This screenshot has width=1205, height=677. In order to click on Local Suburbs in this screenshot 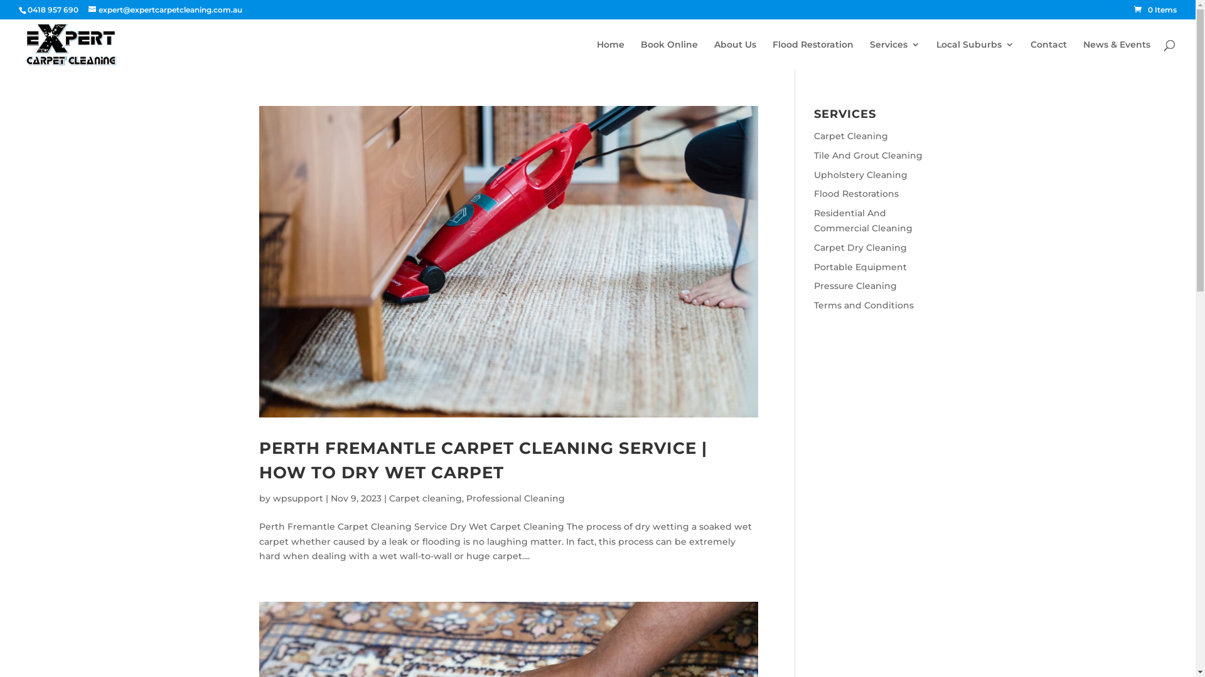, I will do `click(975, 55)`.